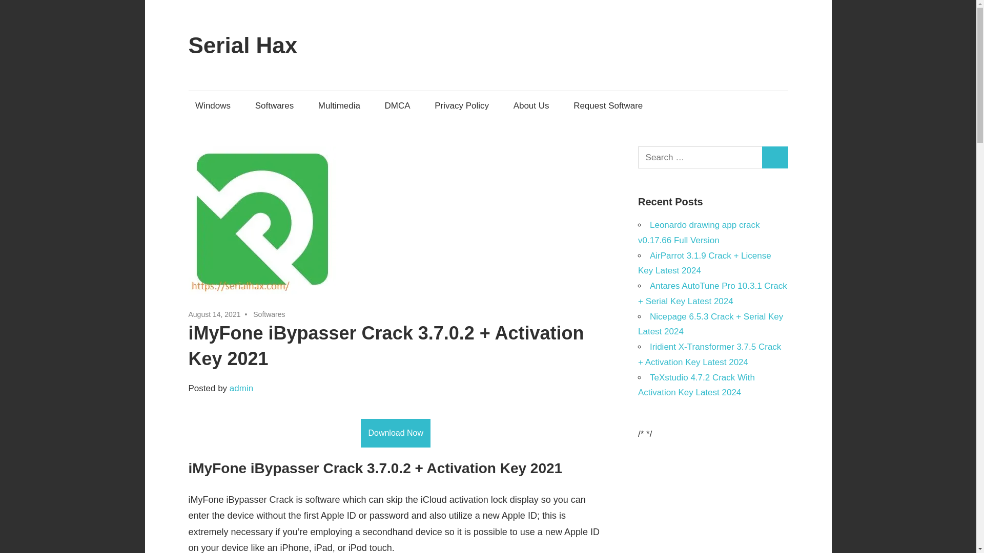 The width and height of the screenshot is (984, 553). What do you see at coordinates (269, 314) in the screenshot?
I see `Softwares` at bounding box center [269, 314].